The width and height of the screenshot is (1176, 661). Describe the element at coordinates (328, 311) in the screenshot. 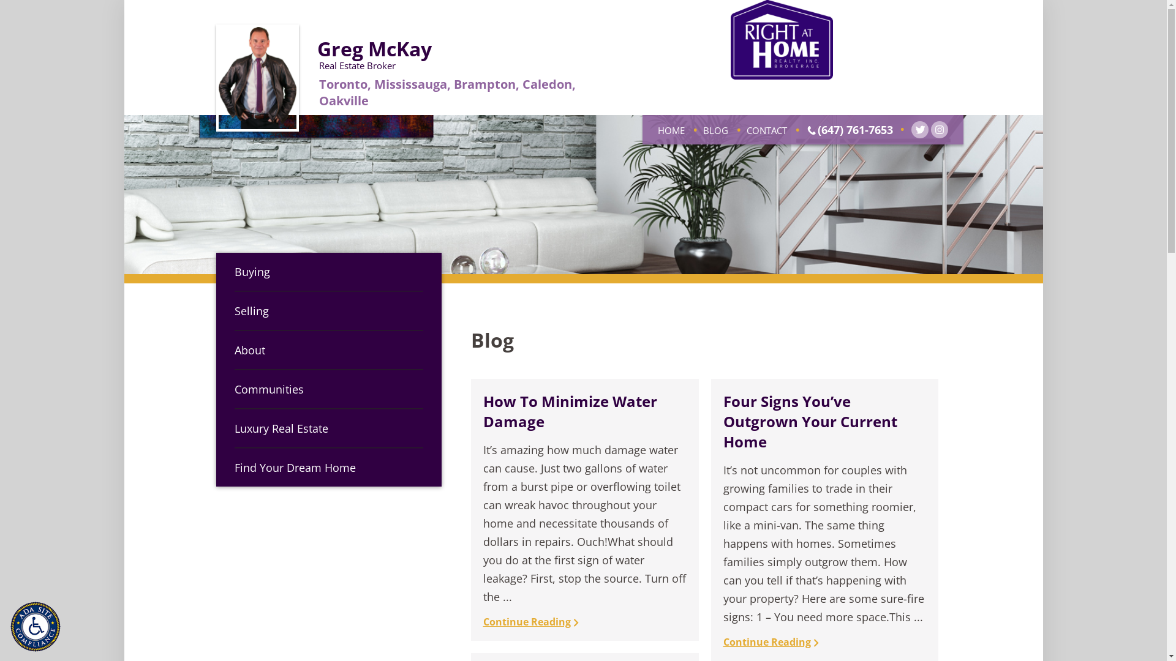

I see `Selling` at that location.